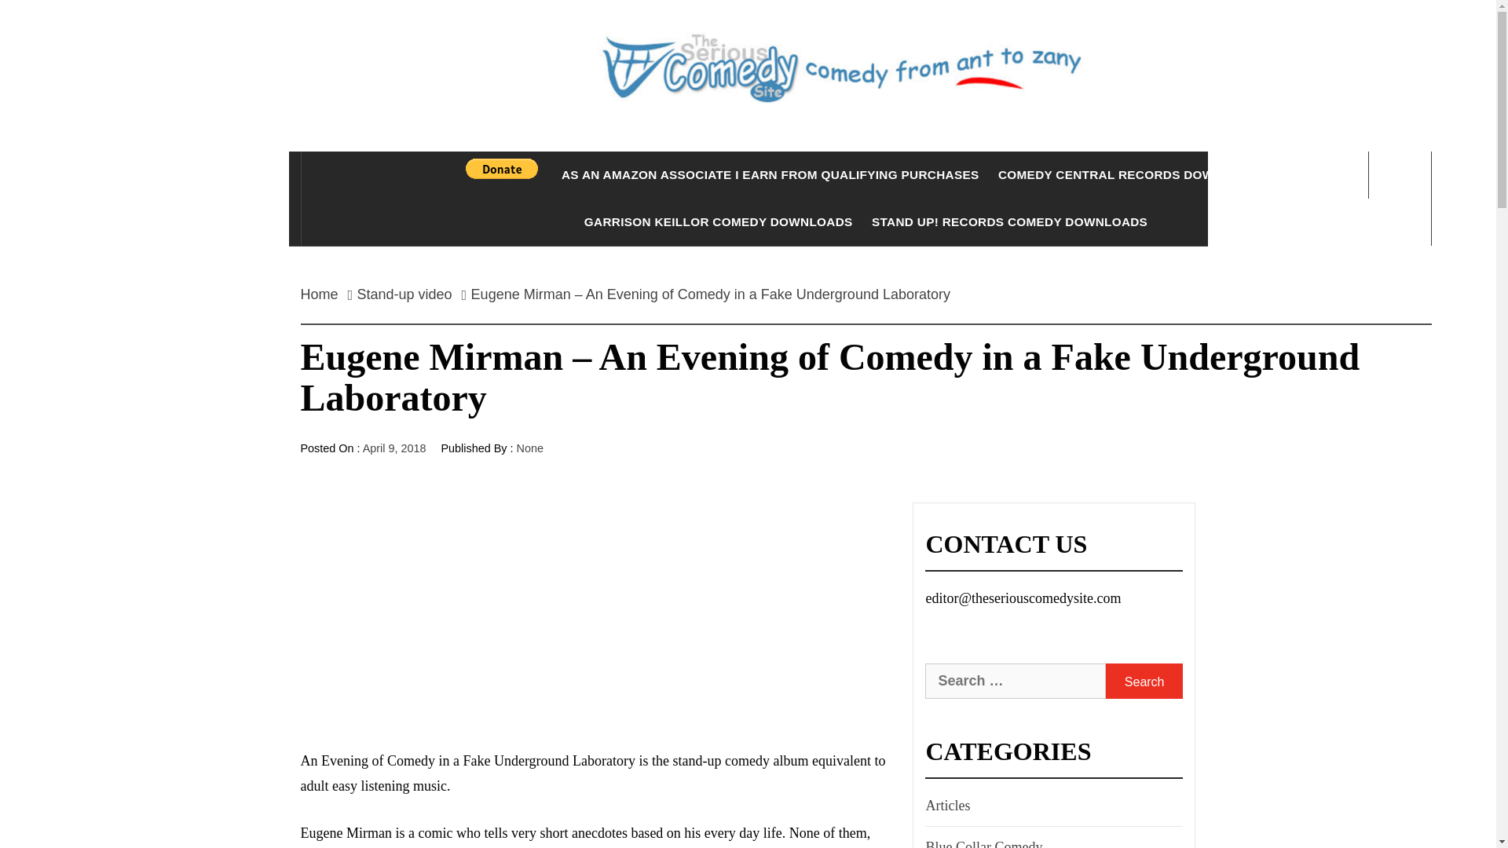 The width and height of the screenshot is (1508, 848). I want to click on AS AN AMAZON ASSOCIATE I EARN FROM QUALIFYING PURCHASES, so click(770, 174).